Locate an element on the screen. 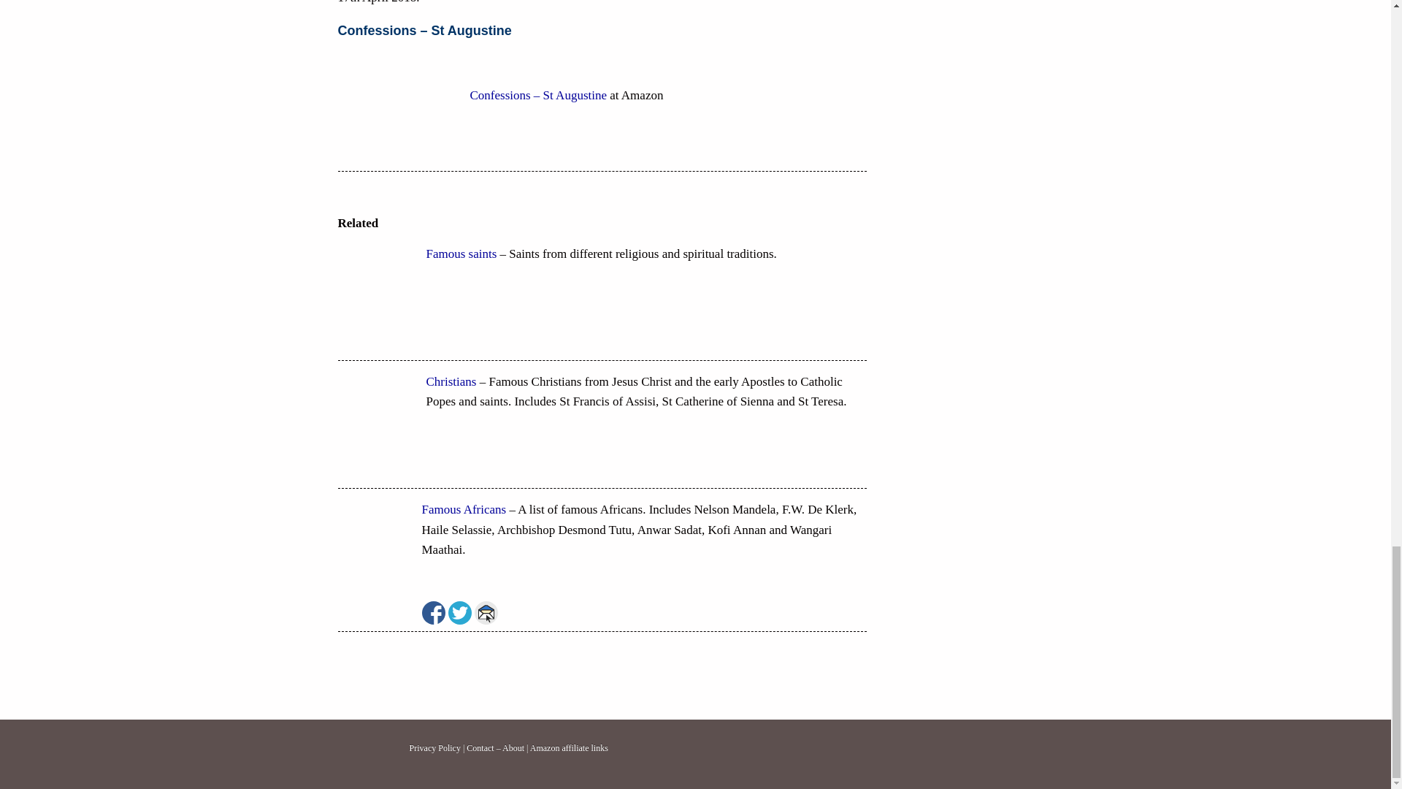 This screenshot has height=789, width=1402. Christians is located at coordinates (451, 381).